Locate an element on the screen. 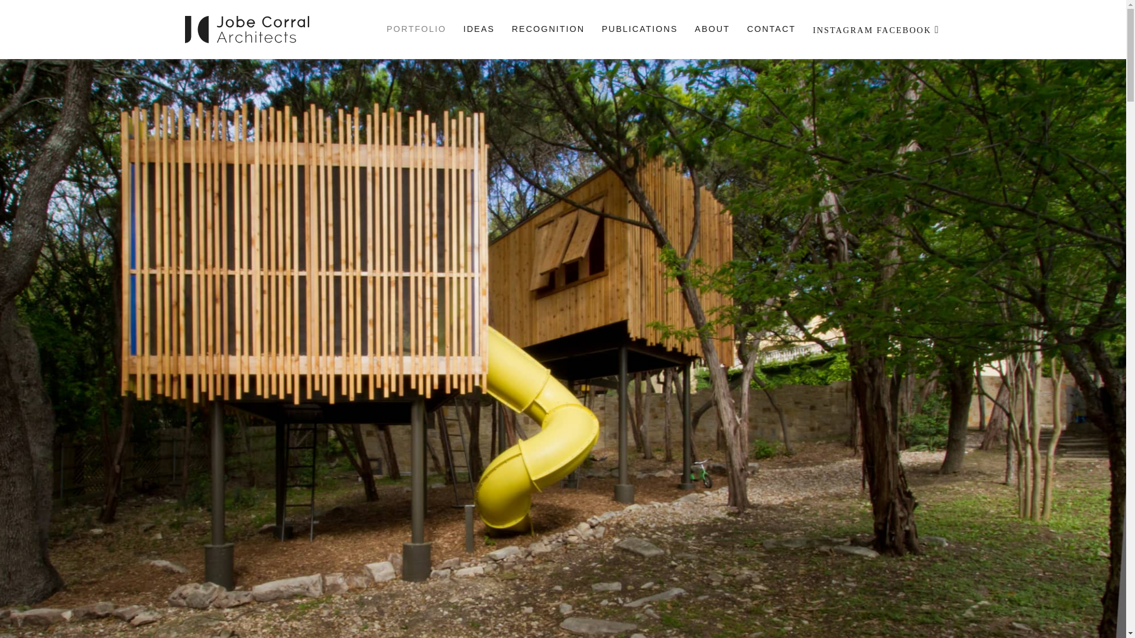 The width and height of the screenshot is (1135, 638). PUBLICATIONS is located at coordinates (640, 30).